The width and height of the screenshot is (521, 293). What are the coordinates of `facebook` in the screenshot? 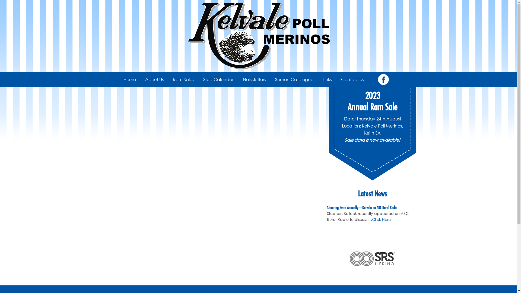 It's located at (383, 79).